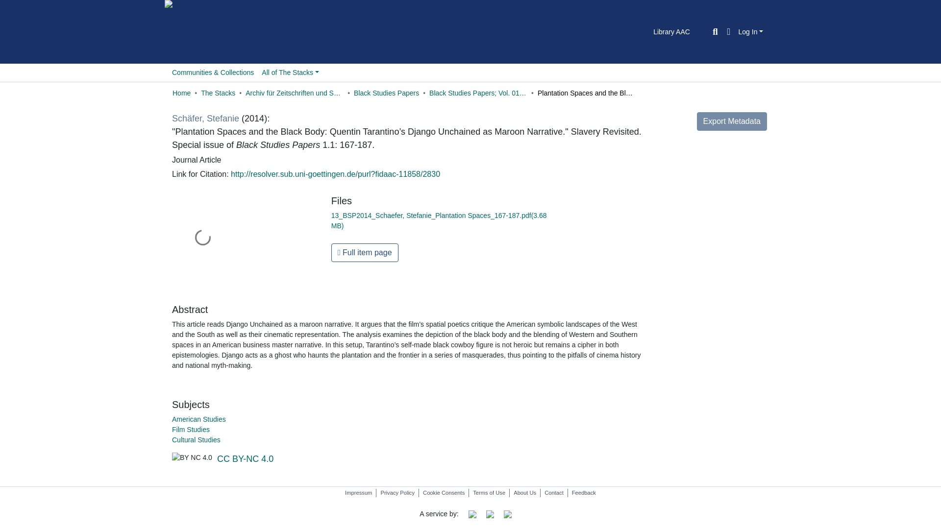  Describe the element at coordinates (584, 493) in the screenshot. I see `Feedback` at that location.